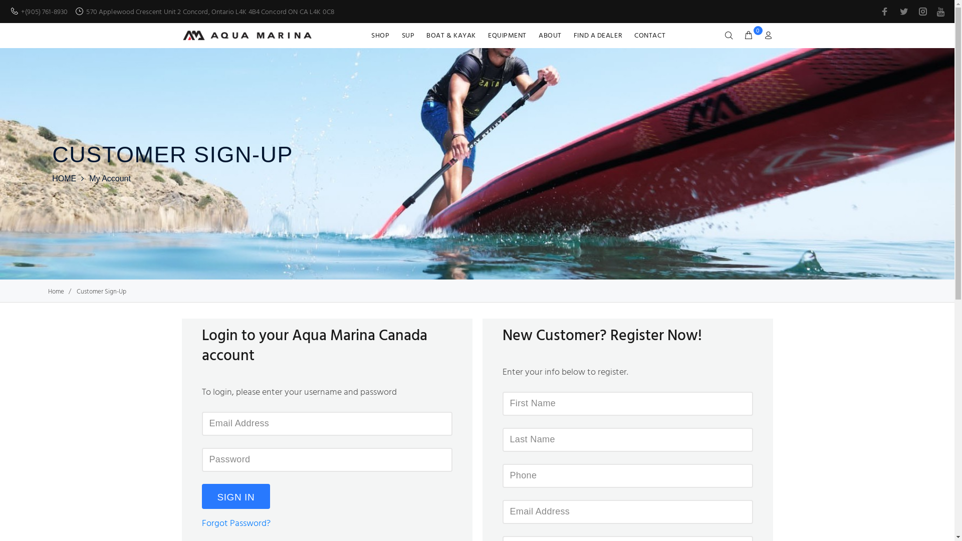 The image size is (962, 541). Describe the element at coordinates (235, 524) in the screenshot. I see `Forgot Password?` at that location.